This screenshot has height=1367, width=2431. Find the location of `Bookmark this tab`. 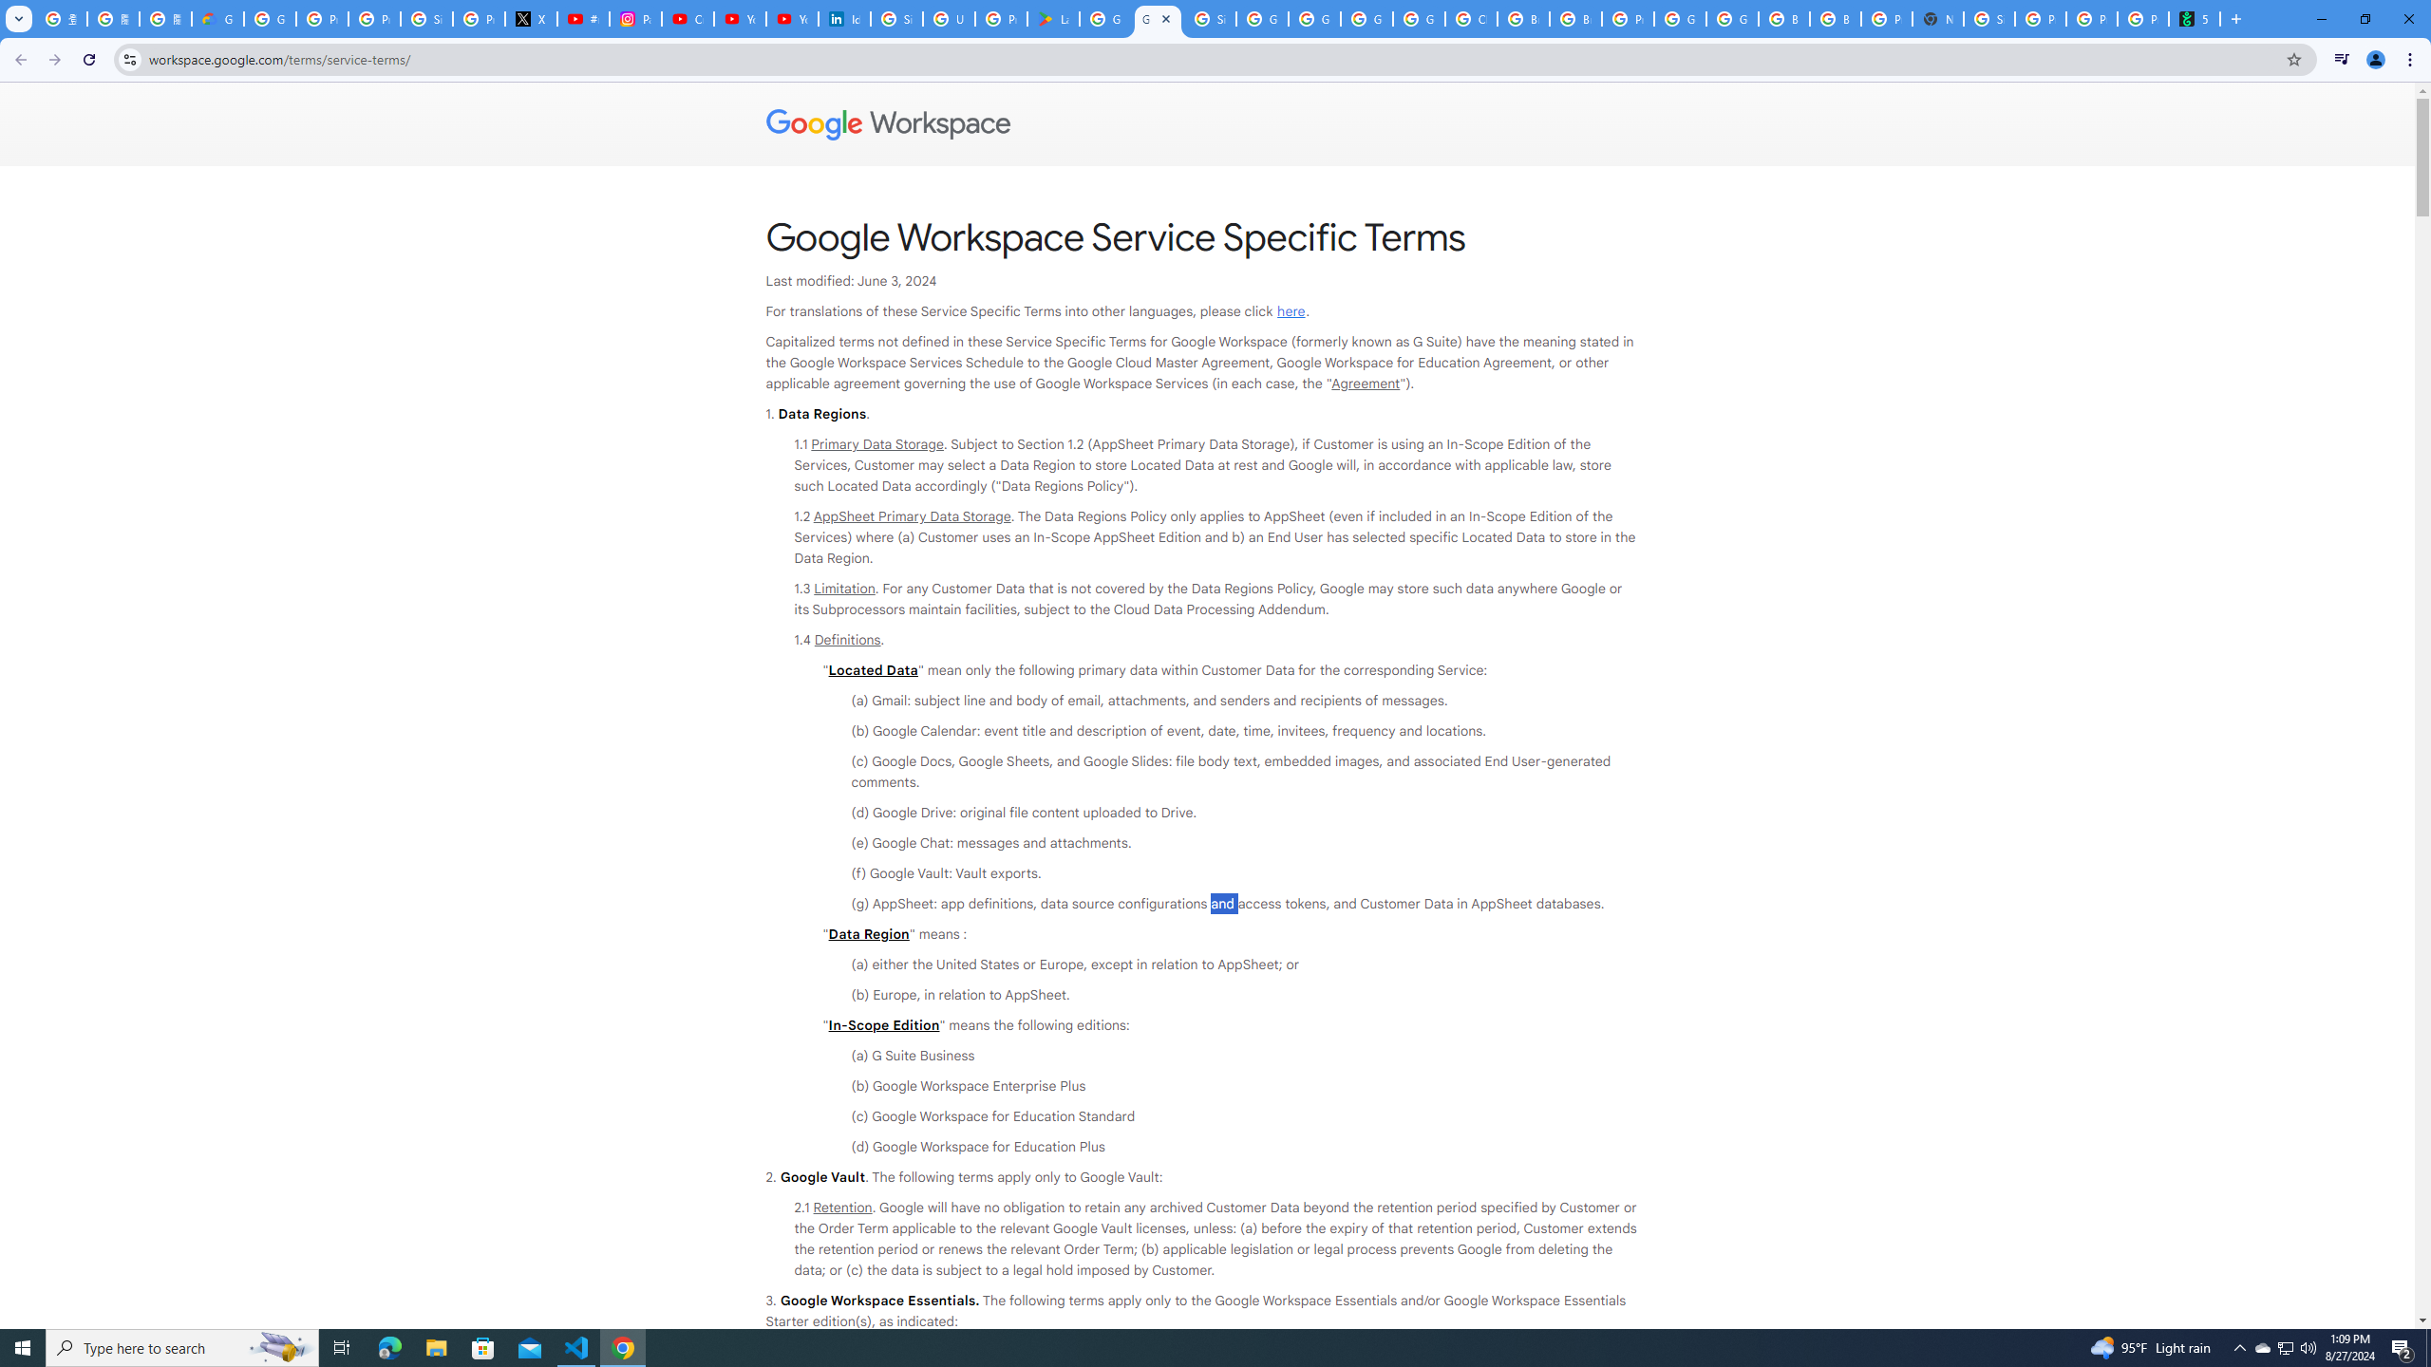

Bookmark this tab is located at coordinates (2292, 59).